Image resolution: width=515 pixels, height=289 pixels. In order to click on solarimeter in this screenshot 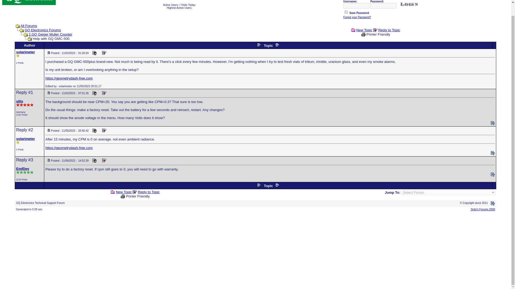, I will do `click(25, 139)`.